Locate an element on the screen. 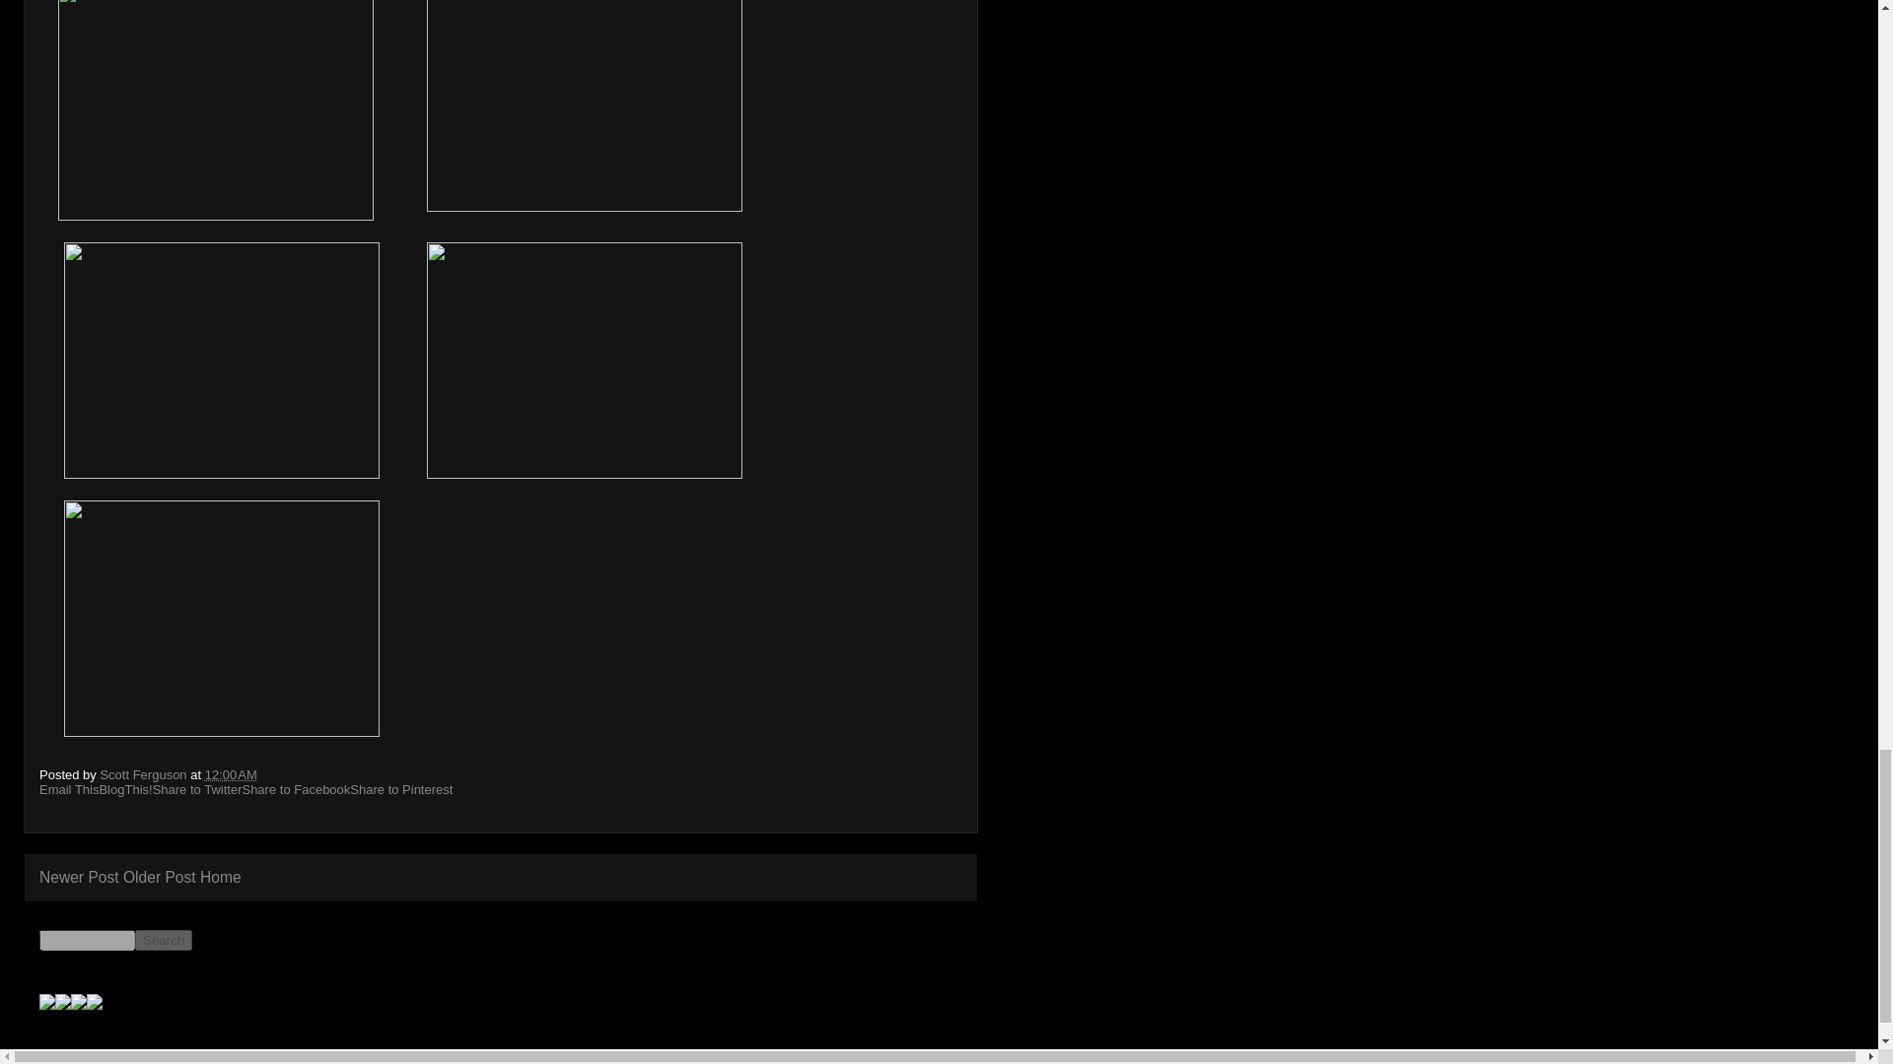 The image size is (1893, 1064). author profile is located at coordinates (145, 774).